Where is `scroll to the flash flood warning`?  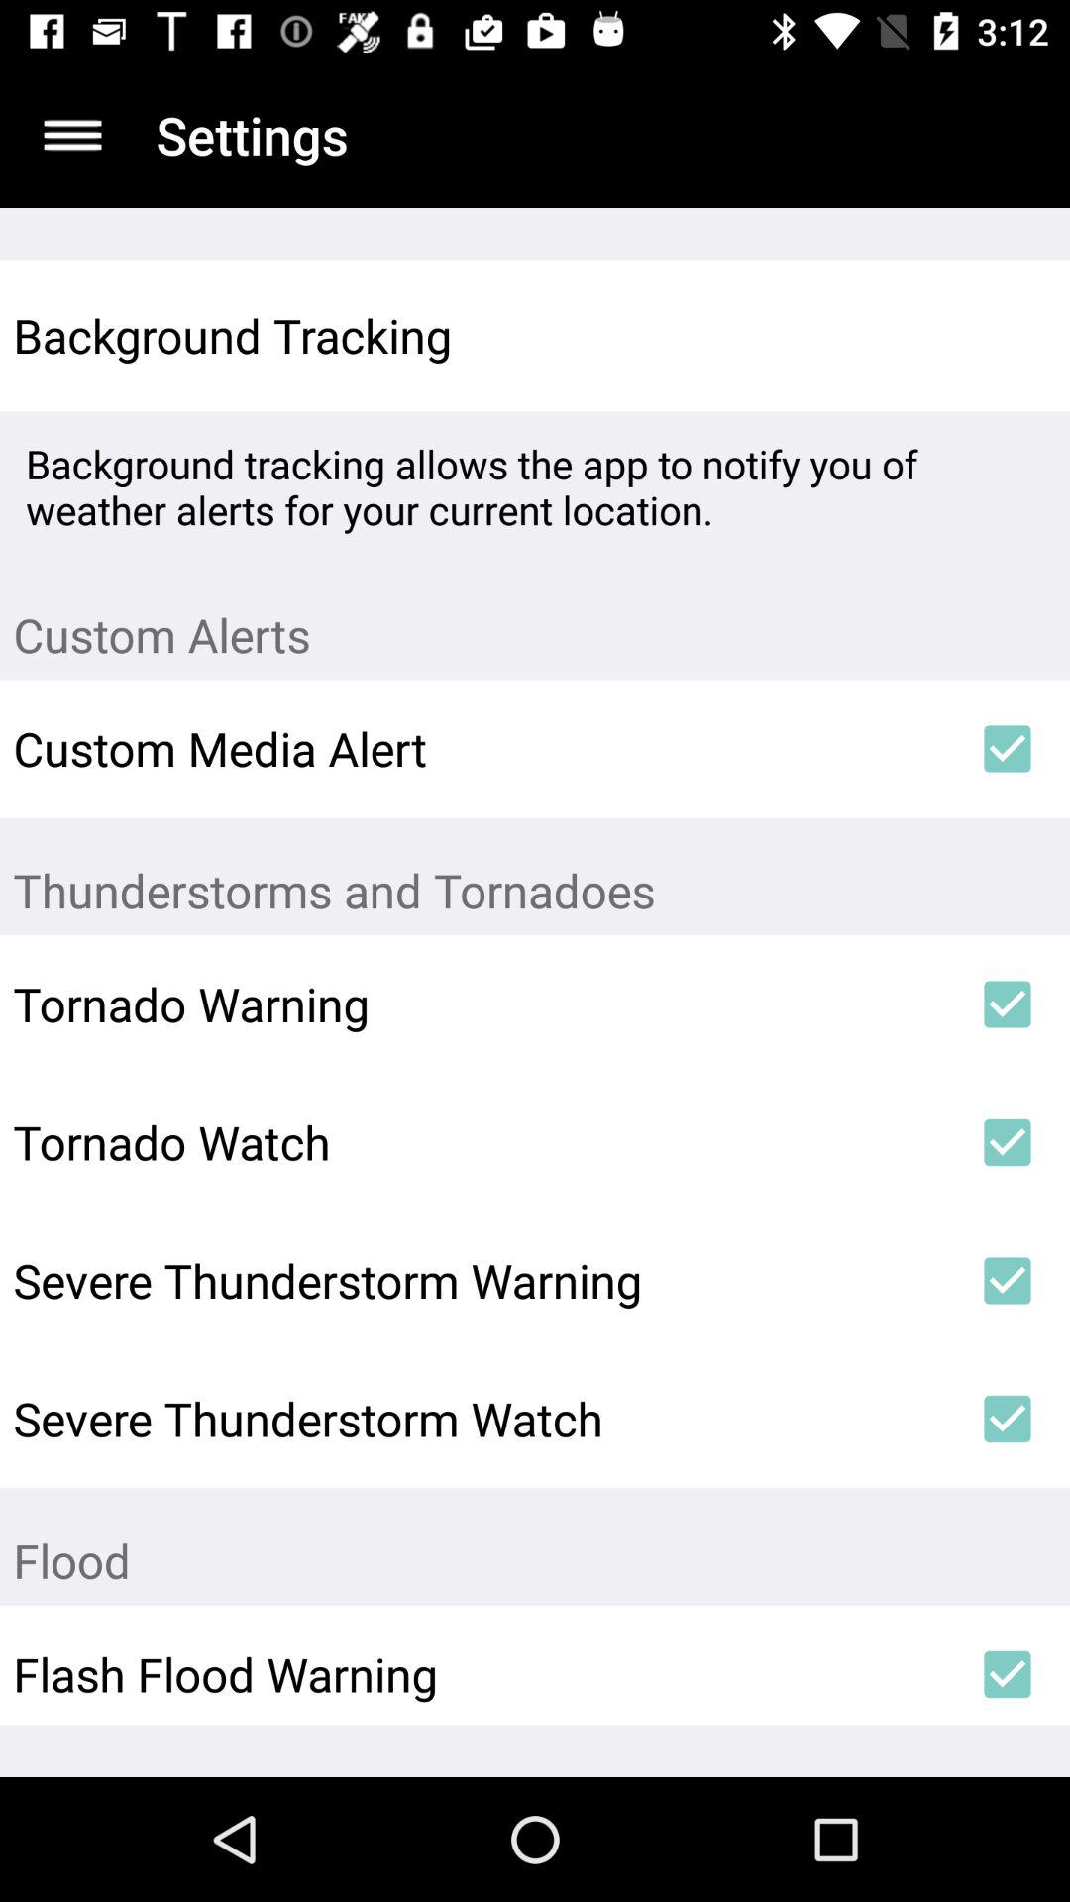
scroll to the flash flood warning is located at coordinates (479, 1674).